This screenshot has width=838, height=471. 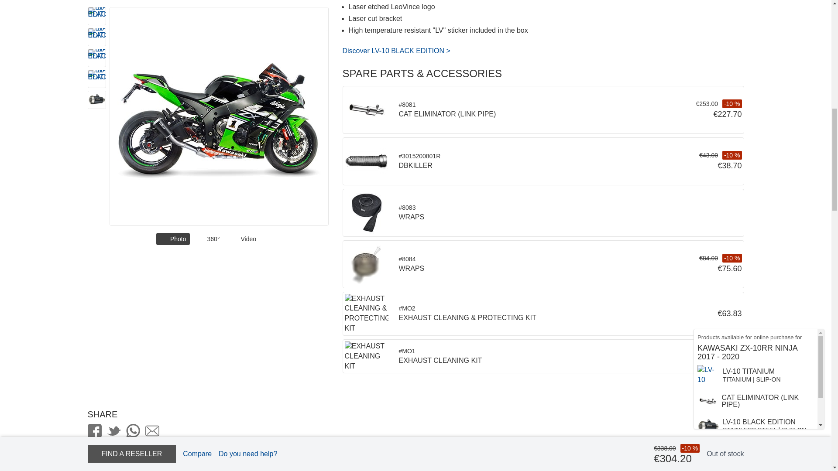 I want to click on Wraps For Kawasaki Zx-10rr Ninja 2017 - 2020, so click(x=367, y=213).